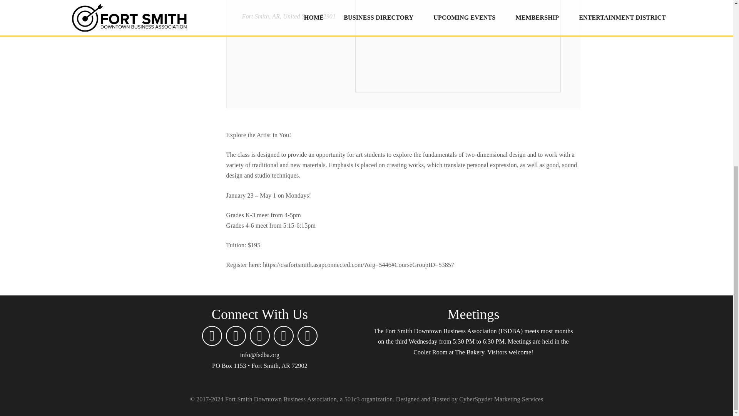  What do you see at coordinates (259, 336) in the screenshot?
I see `Instagram` at bounding box center [259, 336].